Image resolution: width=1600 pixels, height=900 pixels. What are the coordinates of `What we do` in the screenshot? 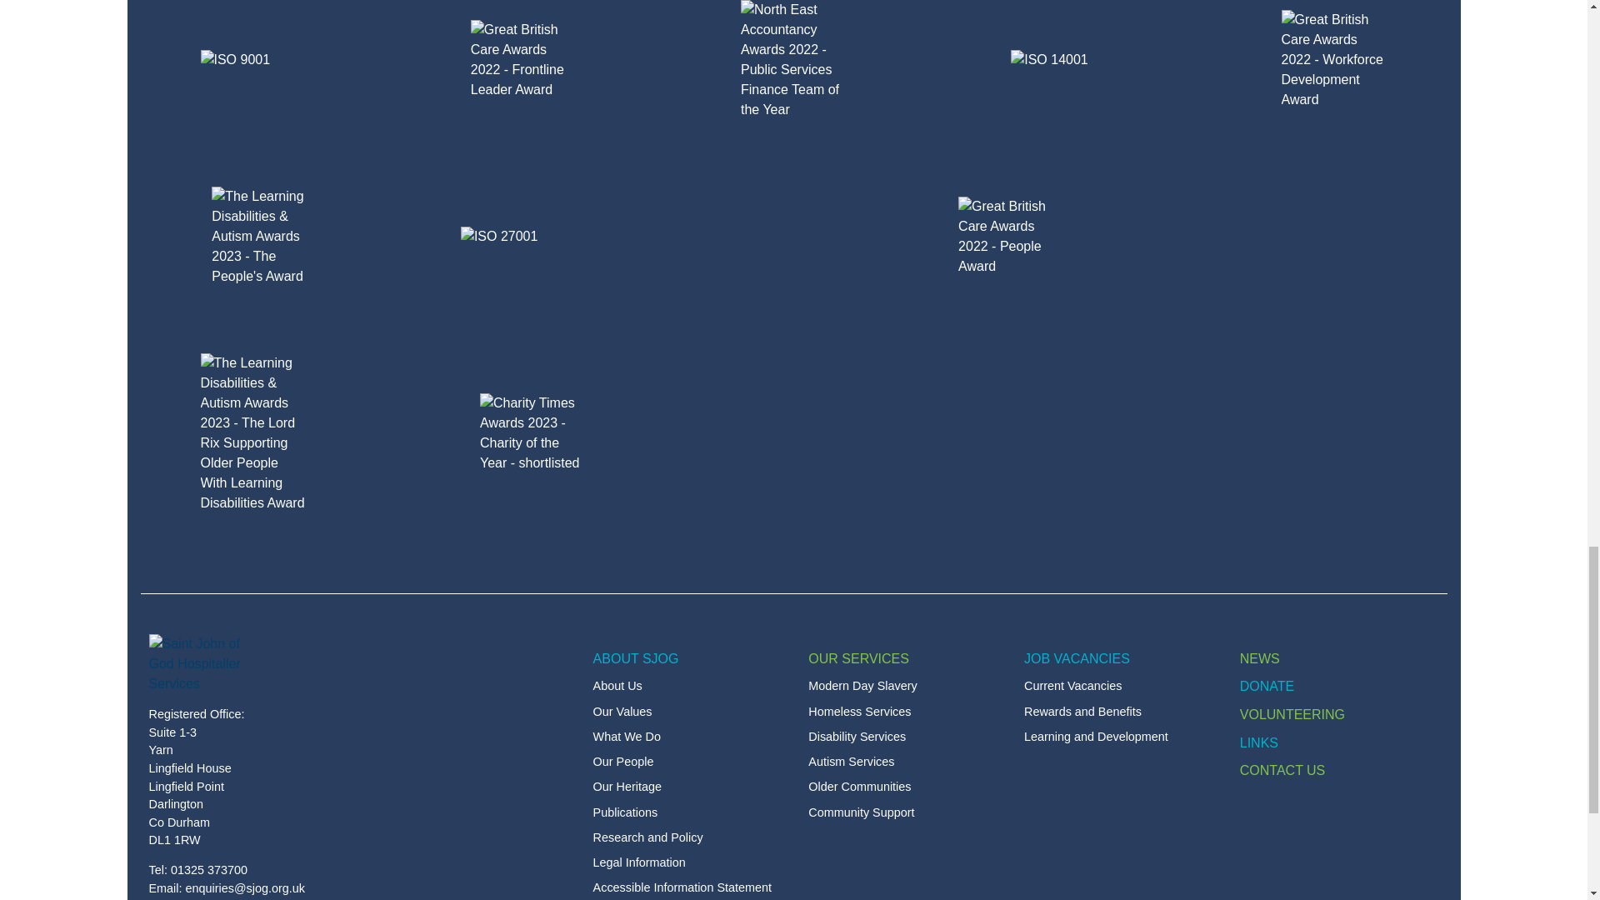 It's located at (692, 737).